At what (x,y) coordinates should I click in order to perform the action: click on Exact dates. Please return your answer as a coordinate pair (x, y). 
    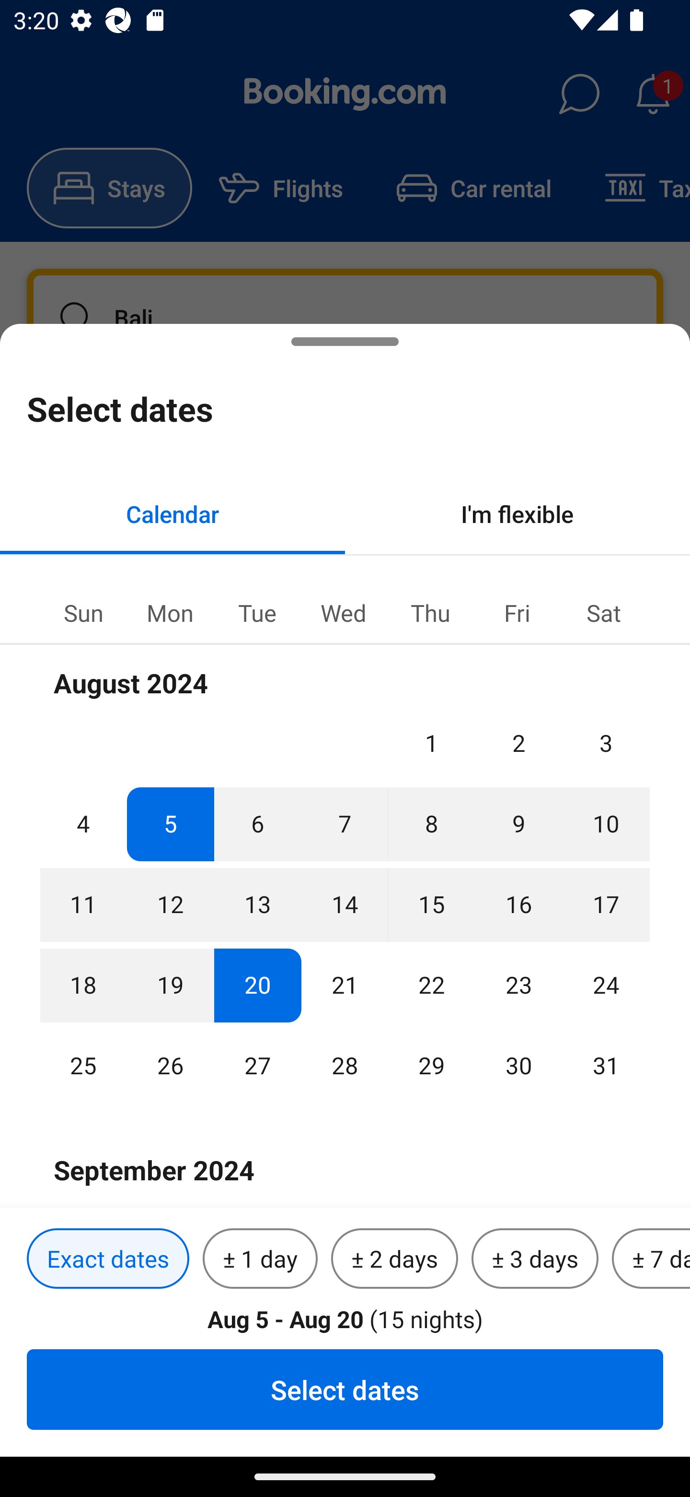
    Looking at the image, I should click on (108, 1259).